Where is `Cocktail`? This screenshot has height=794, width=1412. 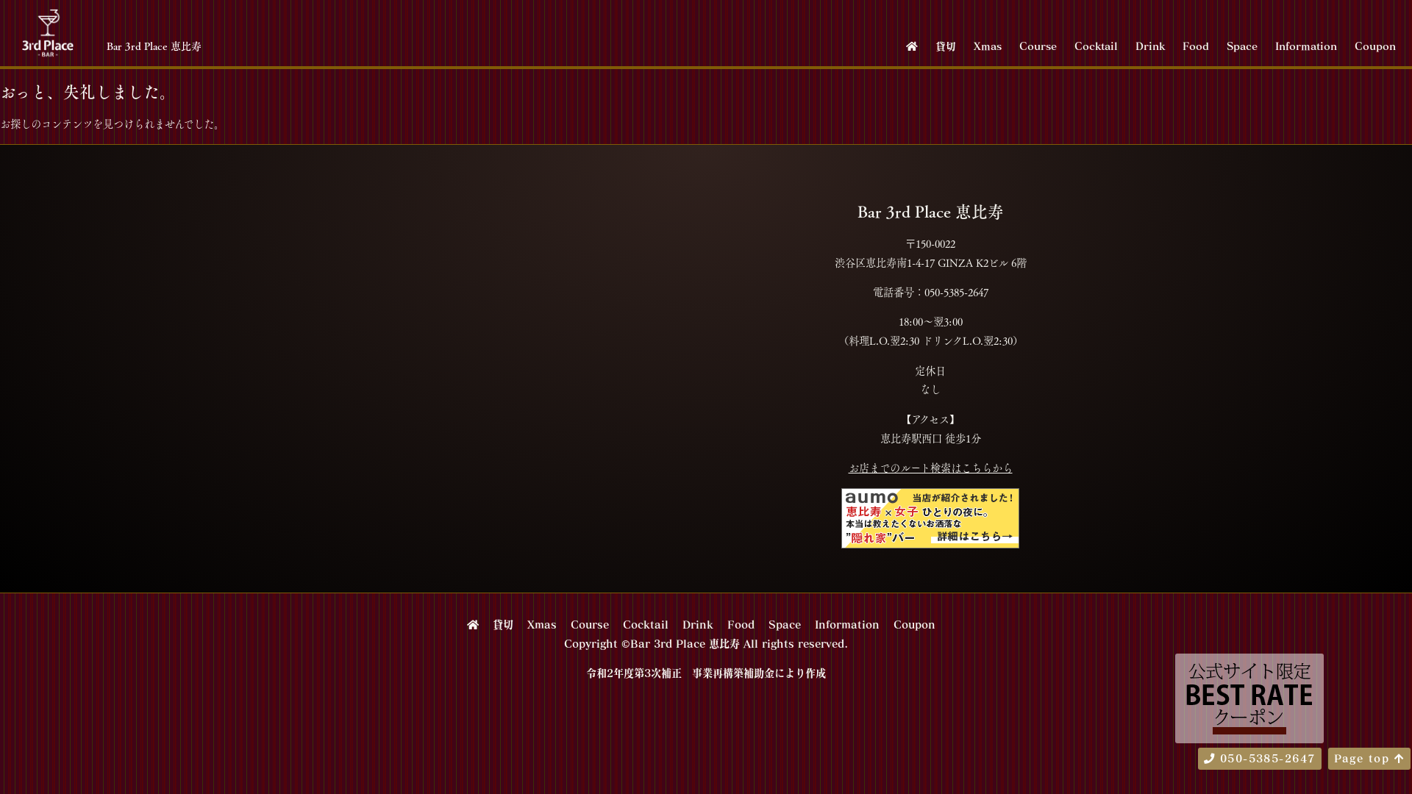 Cocktail is located at coordinates (645, 624).